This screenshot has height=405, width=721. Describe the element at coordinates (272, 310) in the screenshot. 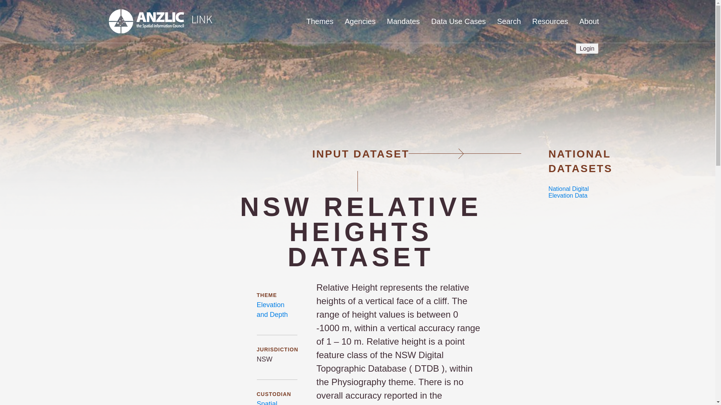

I see `Elevation and Depth` at that location.